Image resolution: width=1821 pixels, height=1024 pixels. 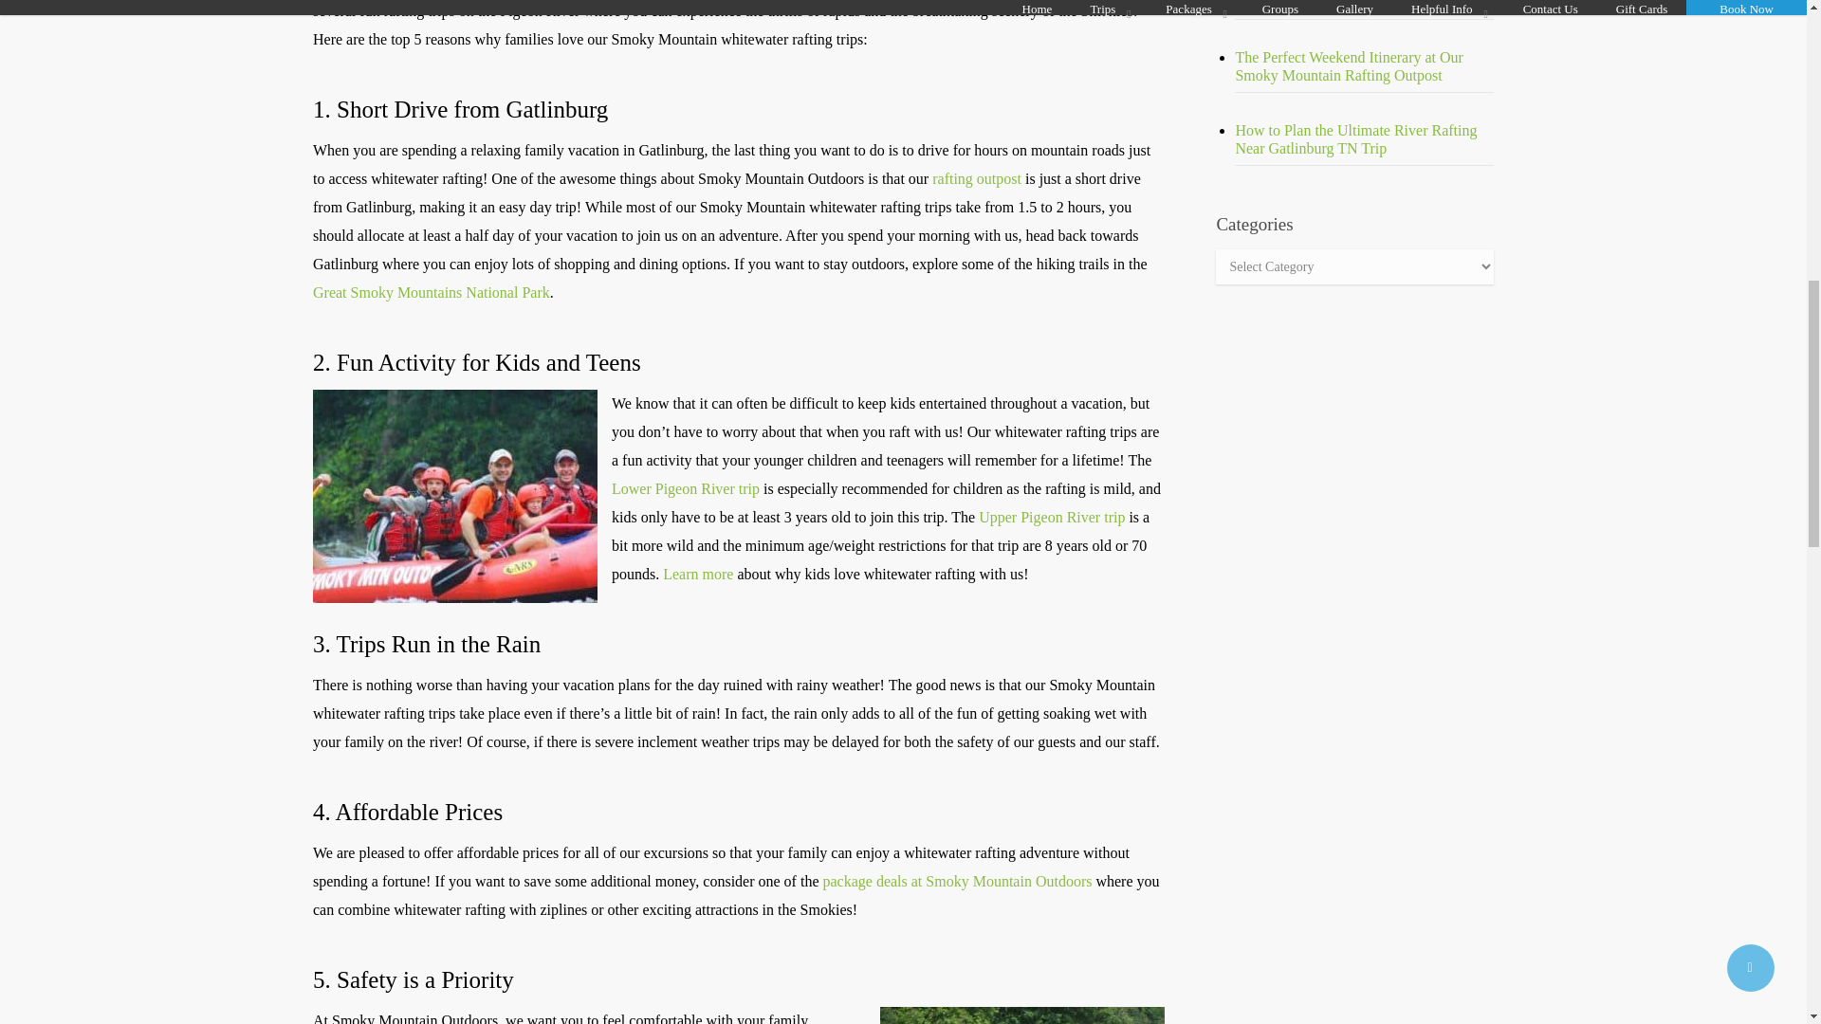 I want to click on Great Smoky Mountains National Park, so click(x=431, y=292).